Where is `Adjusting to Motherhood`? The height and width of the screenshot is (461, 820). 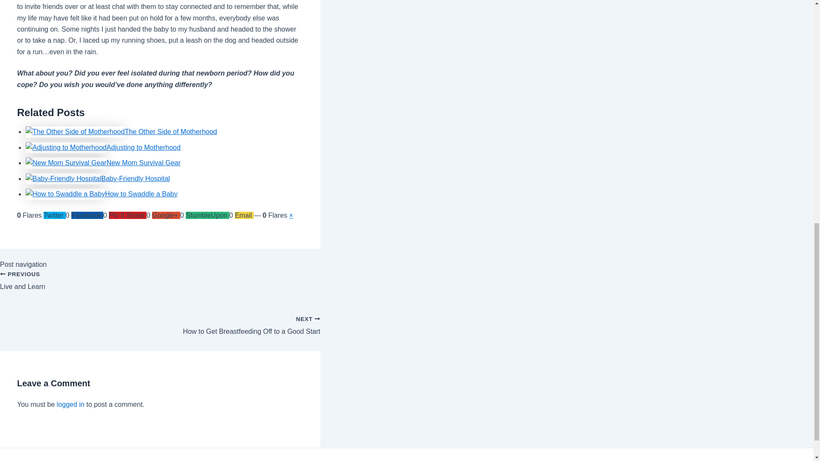
Adjusting to Motherhood is located at coordinates (143, 147).